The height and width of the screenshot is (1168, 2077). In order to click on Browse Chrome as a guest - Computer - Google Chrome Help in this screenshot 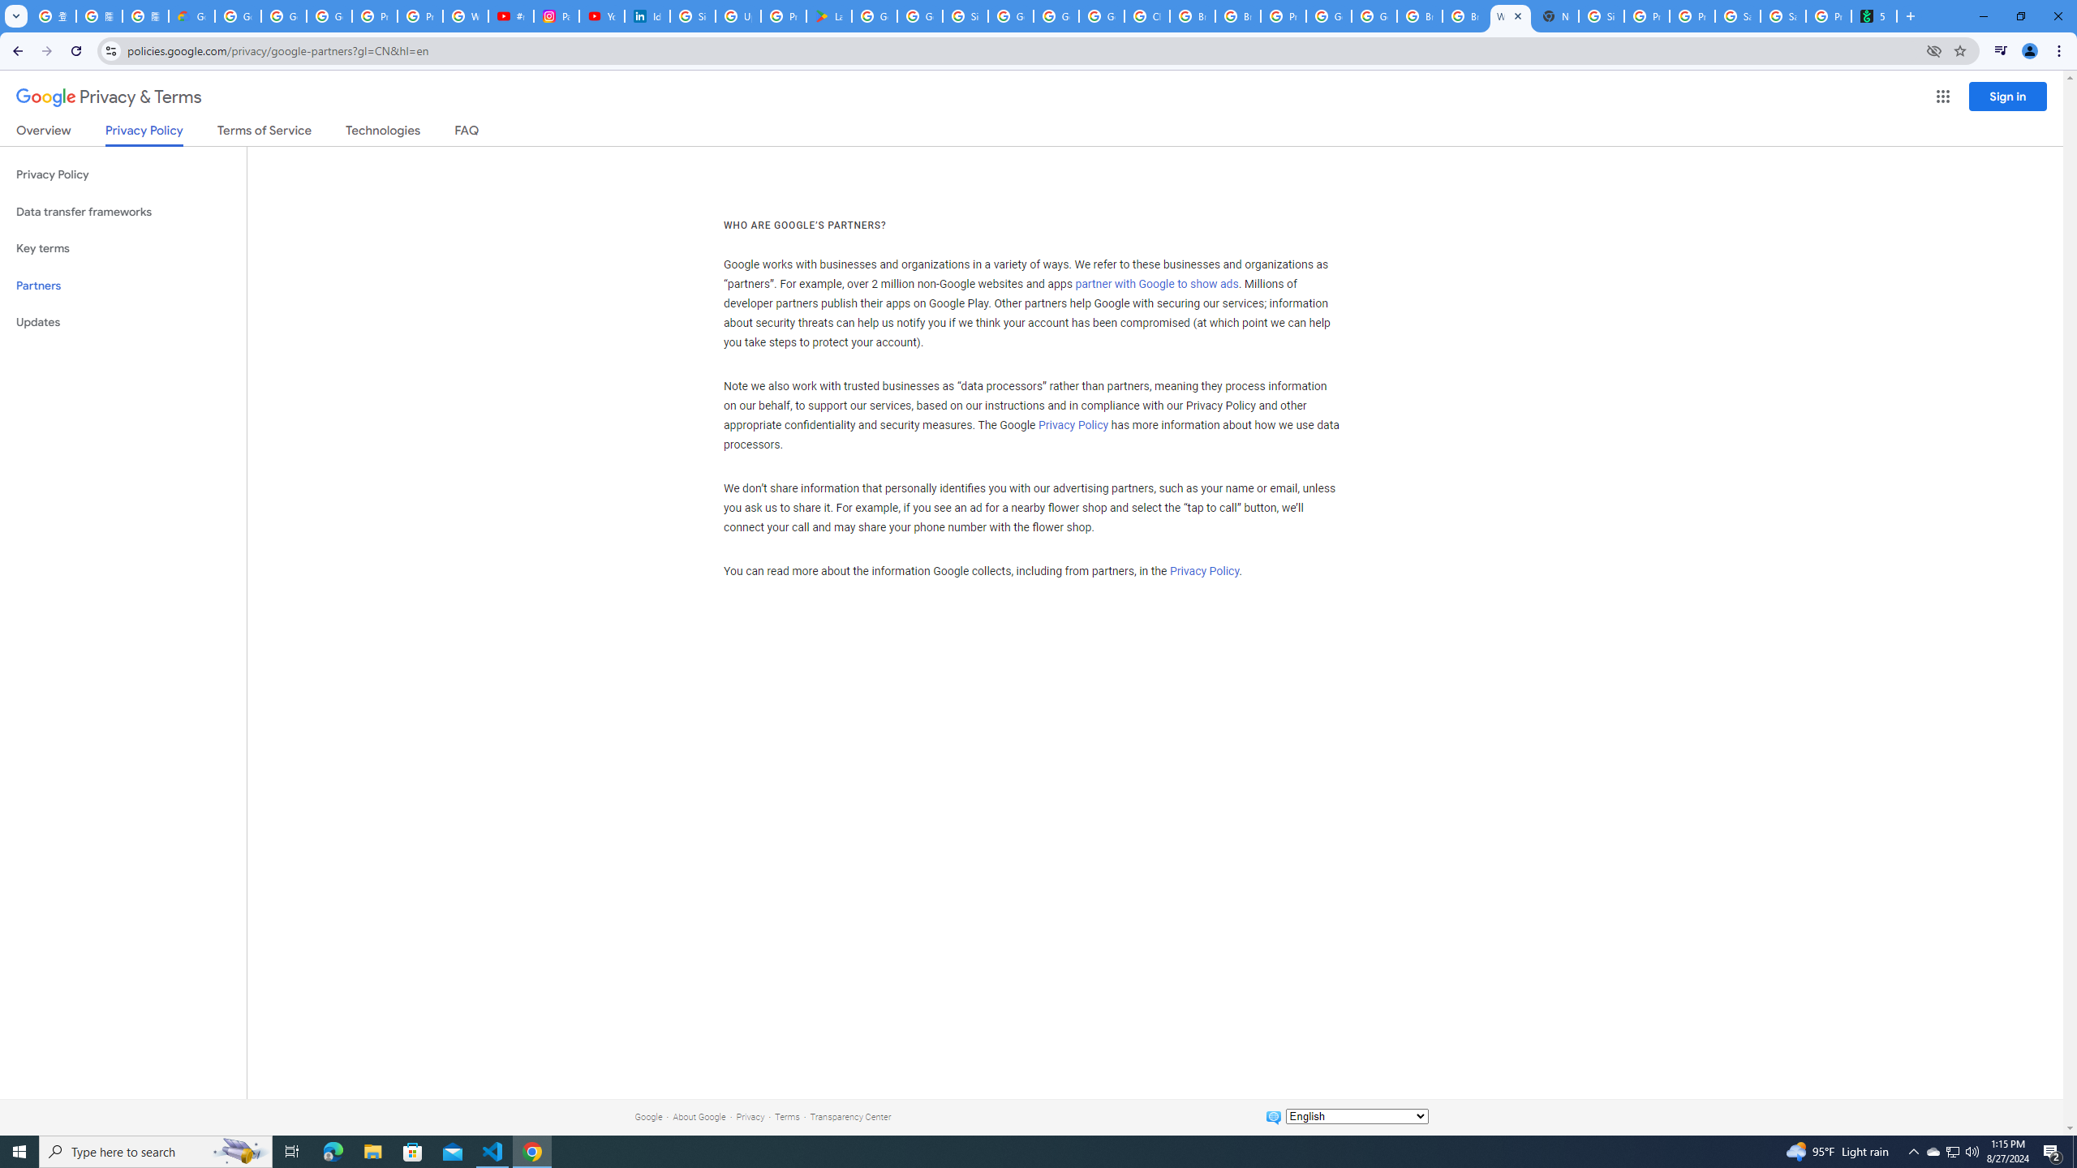, I will do `click(1193, 16)`.